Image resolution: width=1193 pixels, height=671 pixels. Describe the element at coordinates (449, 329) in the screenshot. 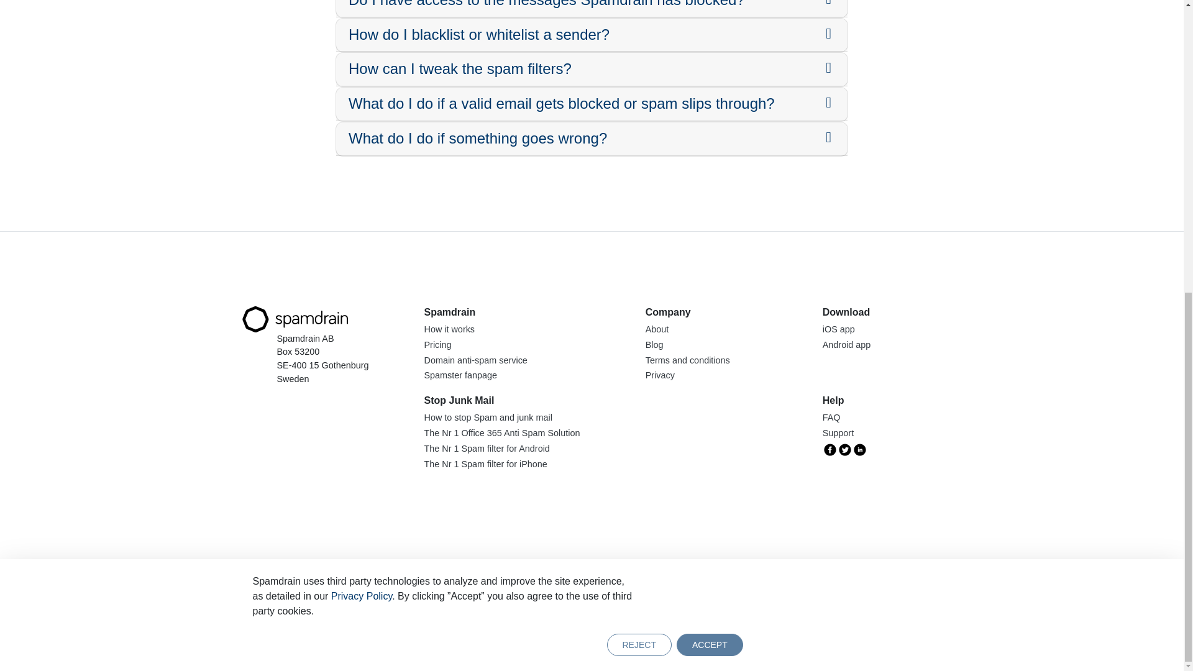

I see `How it works` at that location.